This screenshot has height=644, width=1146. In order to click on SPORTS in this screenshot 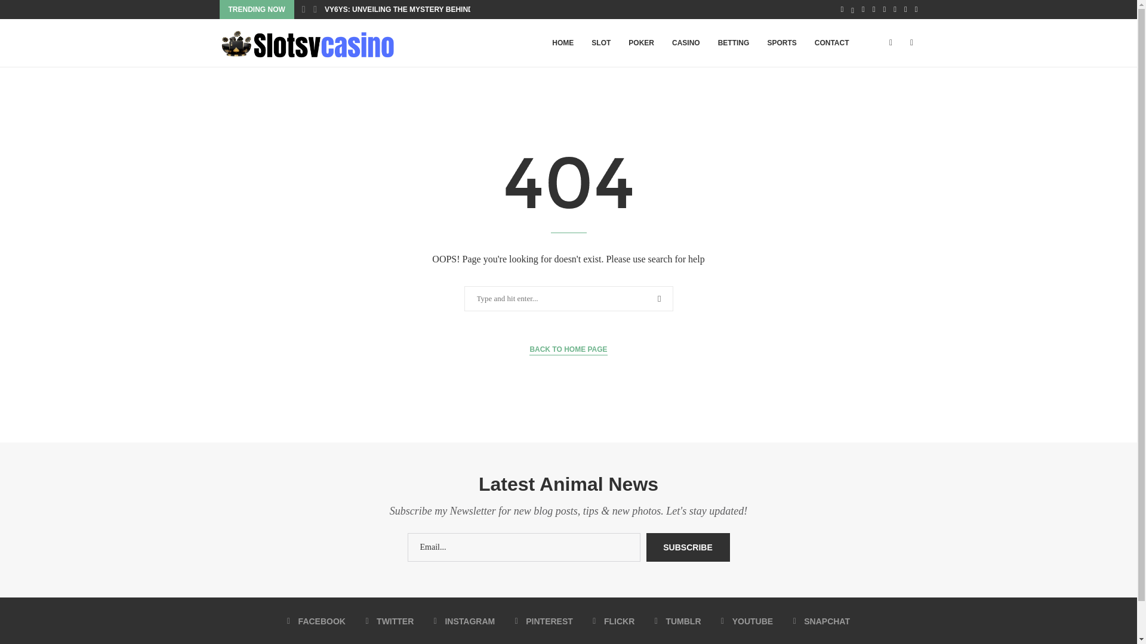, I will do `click(781, 43)`.